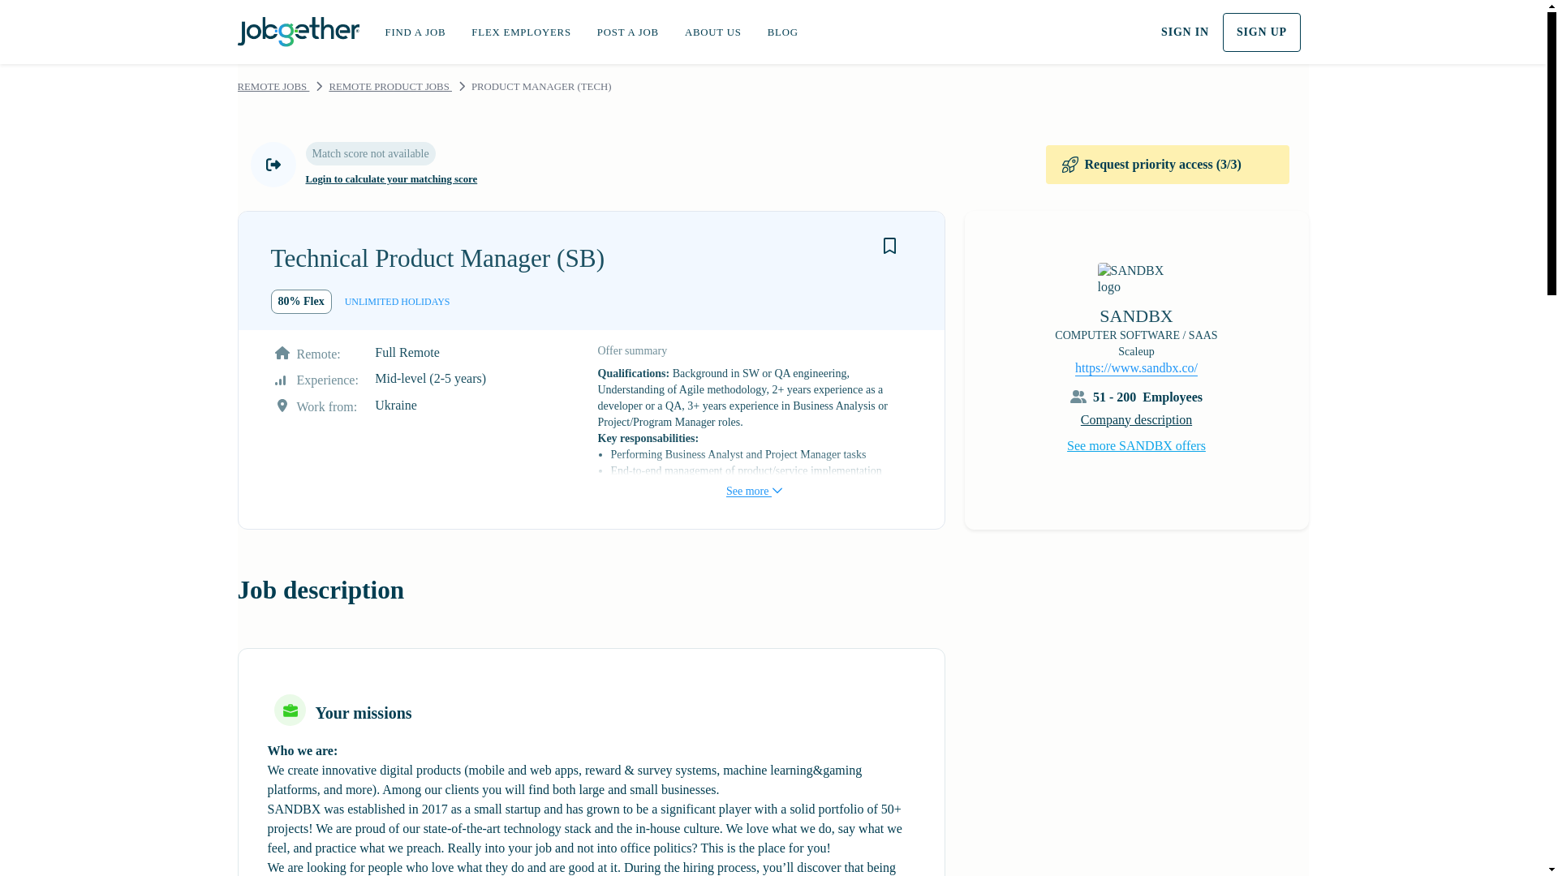  I want to click on Company description, so click(1136, 419).